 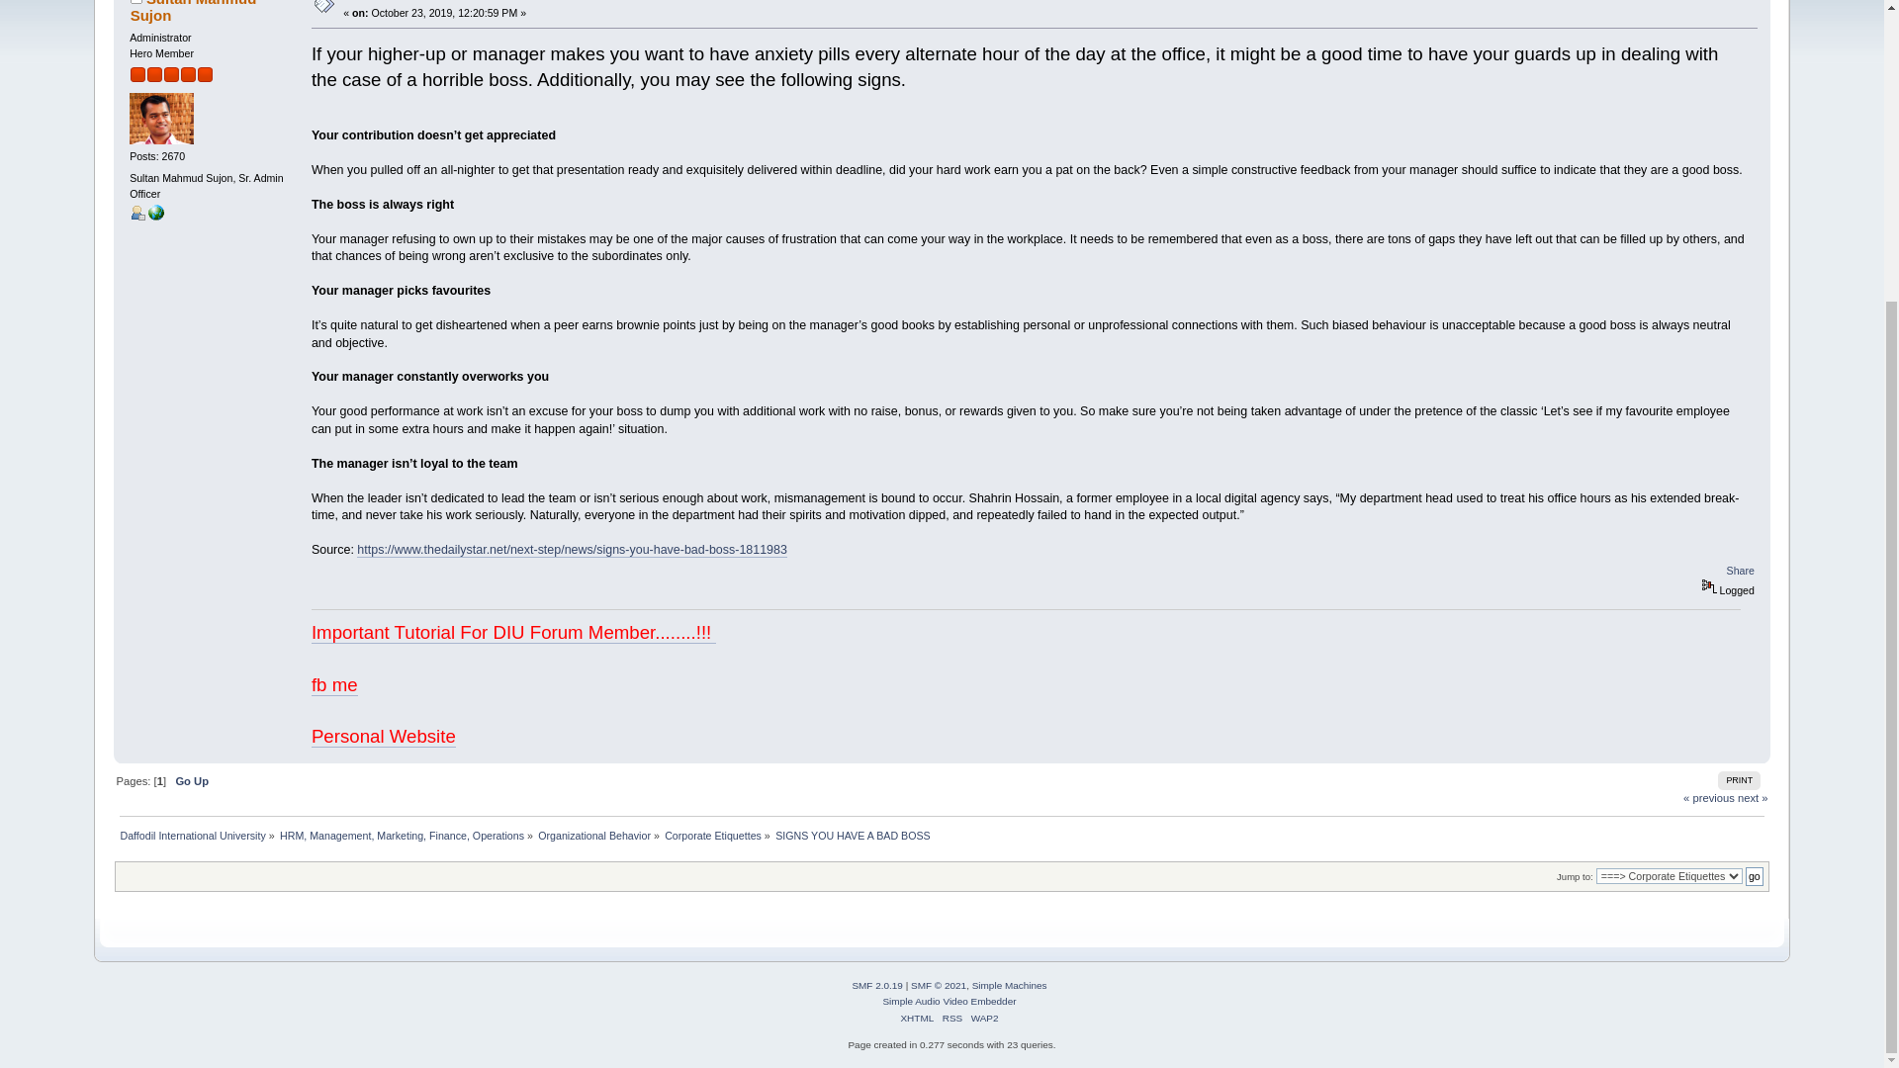 I want to click on License, so click(x=939, y=985).